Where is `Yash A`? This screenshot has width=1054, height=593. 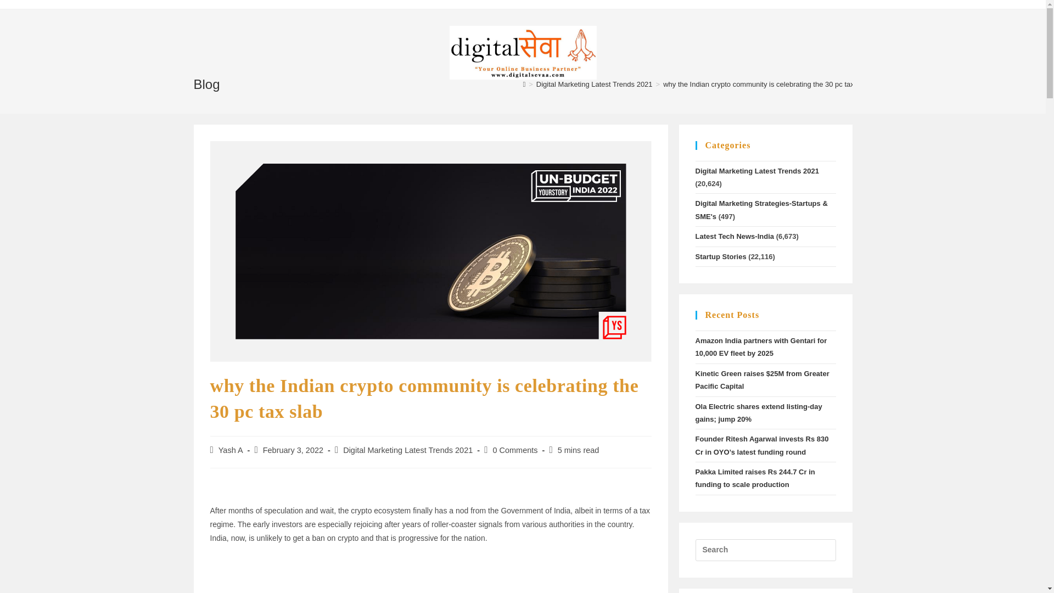 Yash A is located at coordinates (231, 450).